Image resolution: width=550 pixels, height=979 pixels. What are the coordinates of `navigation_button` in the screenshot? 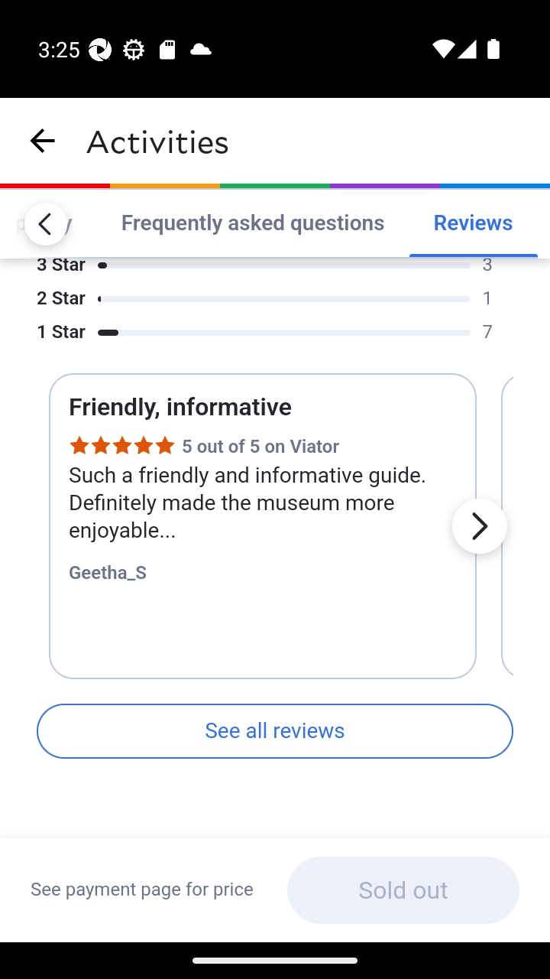 It's located at (43, 141).